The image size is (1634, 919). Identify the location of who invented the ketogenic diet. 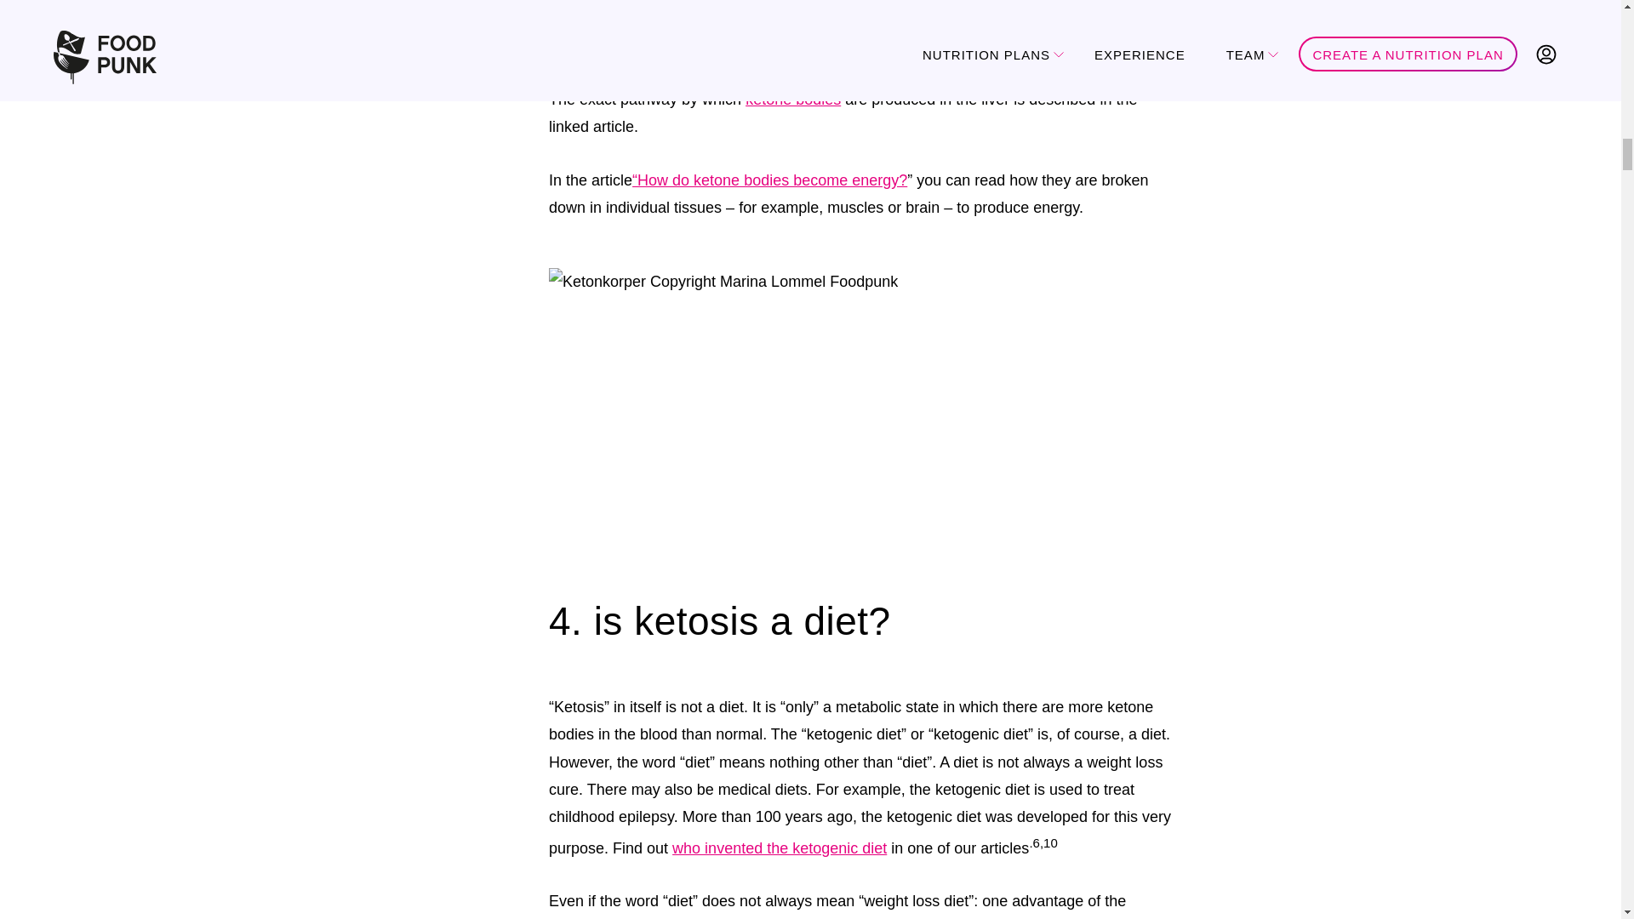
(780, 848).